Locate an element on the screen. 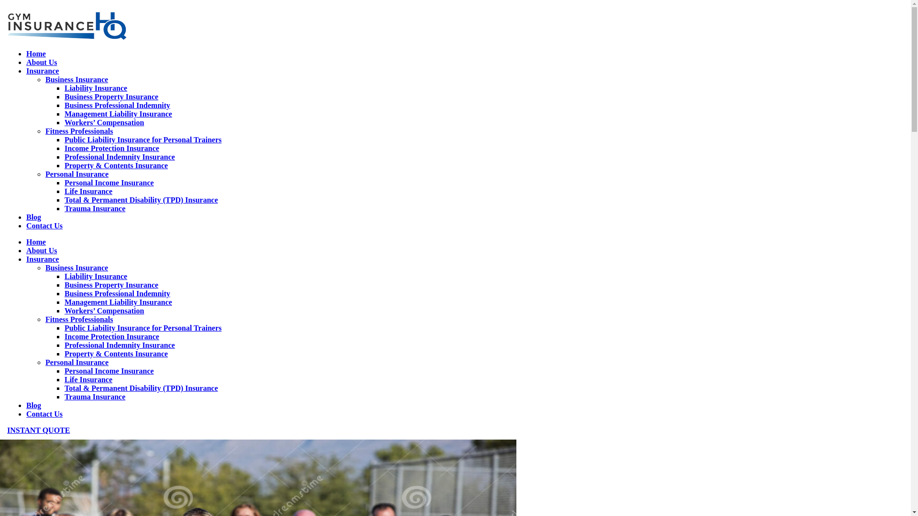  Total & Permanent Disability (TPD) Insurance is located at coordinates (142, 388).